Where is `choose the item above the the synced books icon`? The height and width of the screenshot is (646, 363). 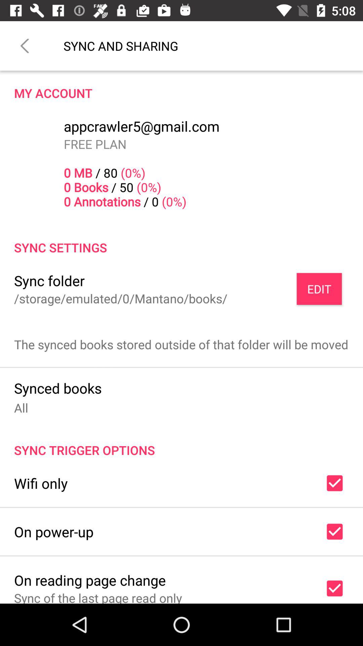 choose the item above the the synced books icon is located at coordinates (319, 289).